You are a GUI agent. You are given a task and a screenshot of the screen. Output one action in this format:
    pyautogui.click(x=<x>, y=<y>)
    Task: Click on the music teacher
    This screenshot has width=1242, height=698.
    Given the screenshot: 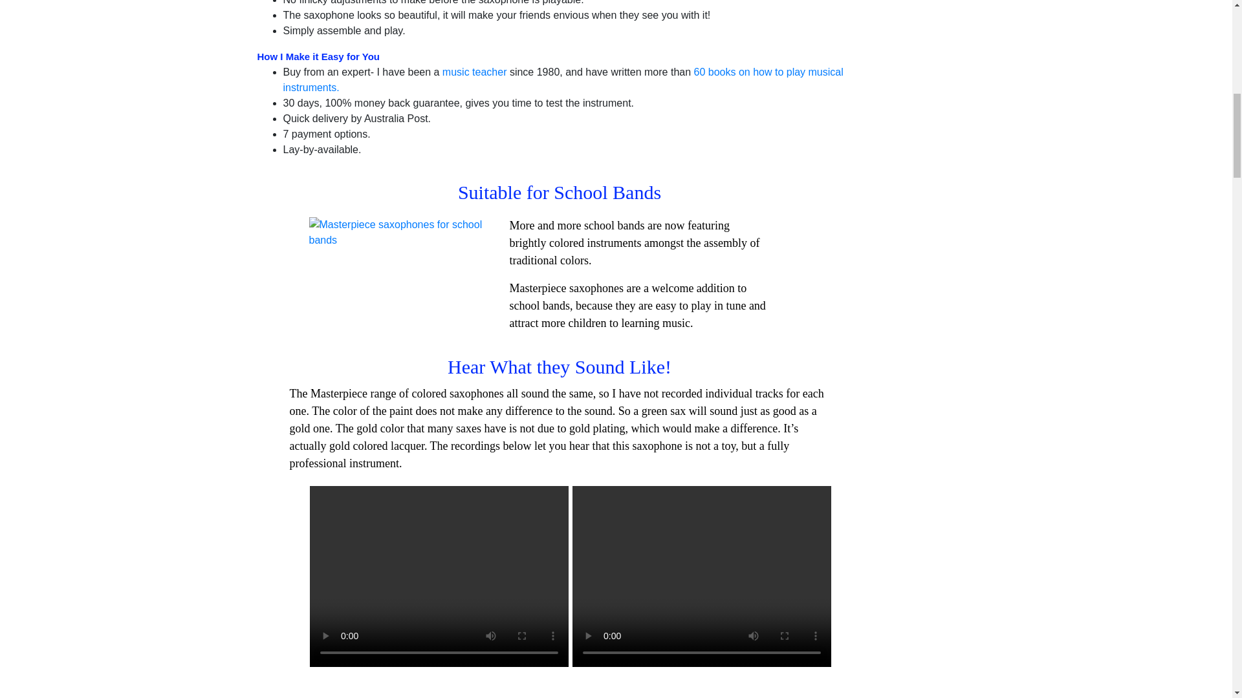 What is the action you would take?
    pyautogui.click(x=474, y=71)
    